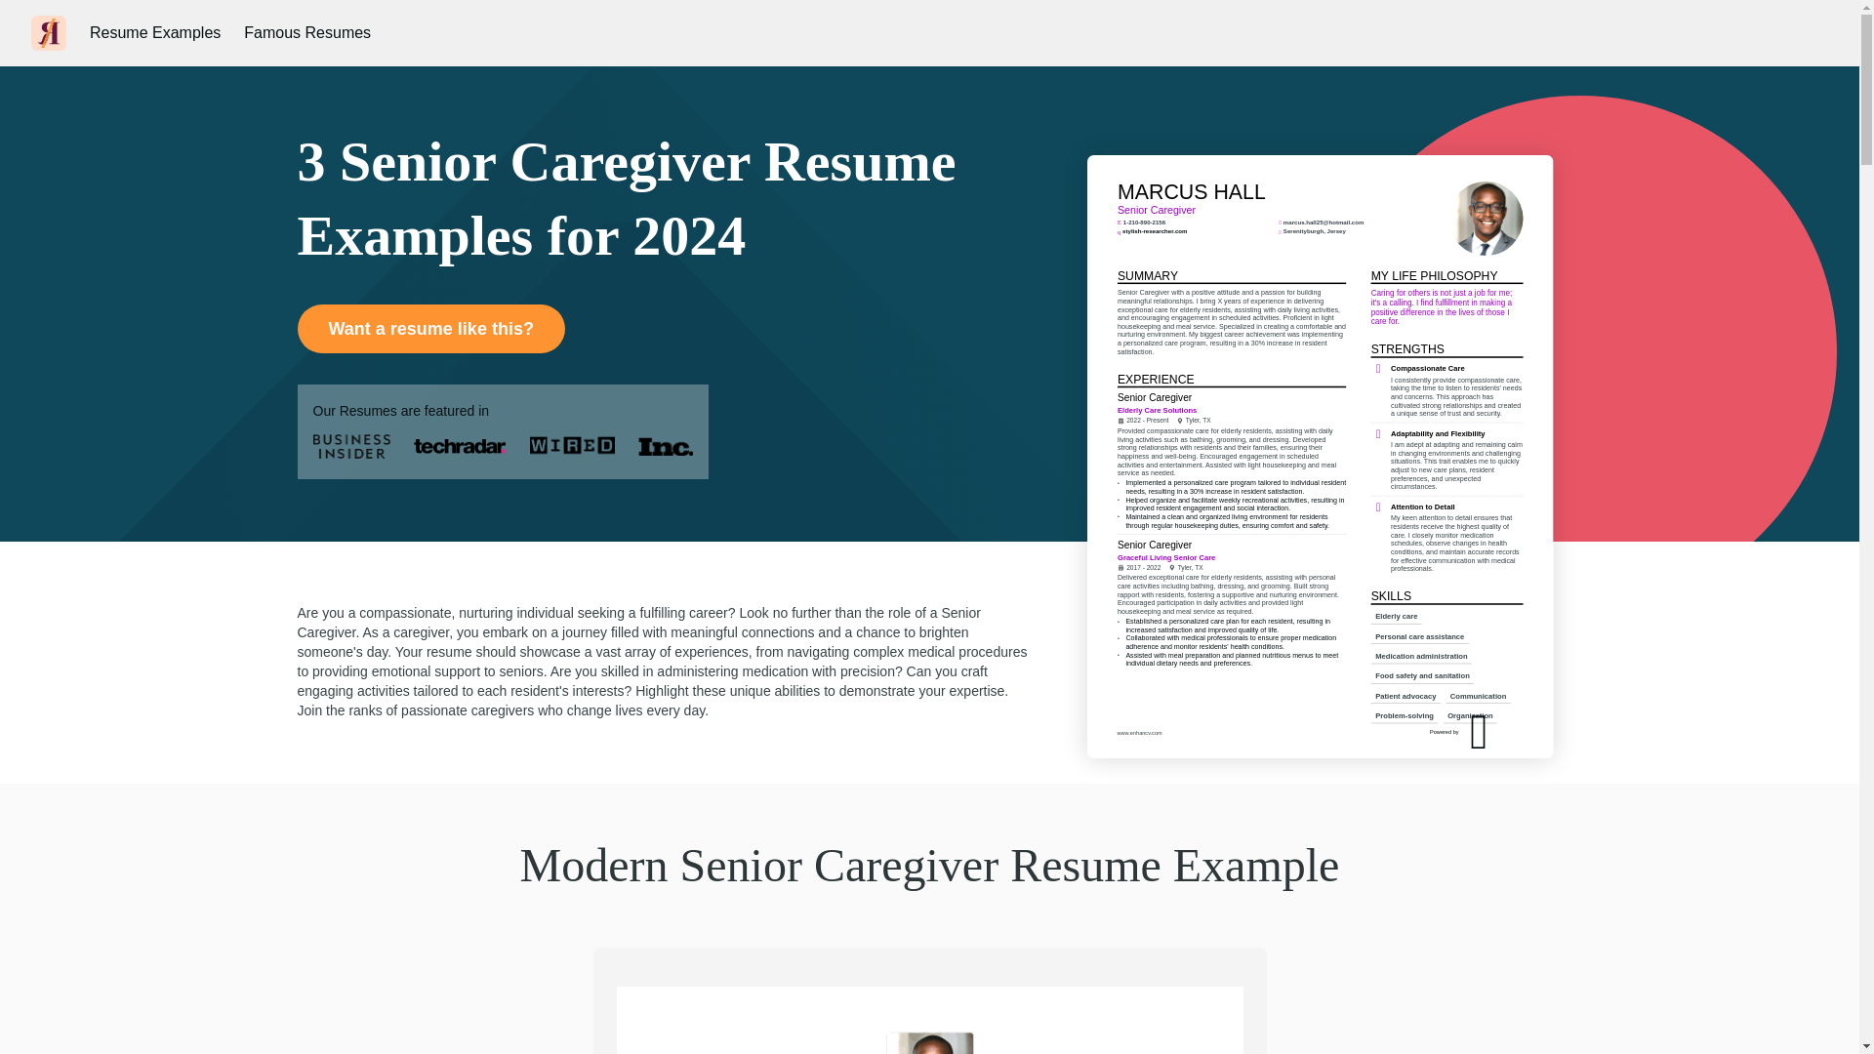 This screenshot has width=1874, height=1054. What do you see at coordinates (1193, 312) in the screenshot?
I see `stylish-researcher.com` at bounding box center [1193, 312].